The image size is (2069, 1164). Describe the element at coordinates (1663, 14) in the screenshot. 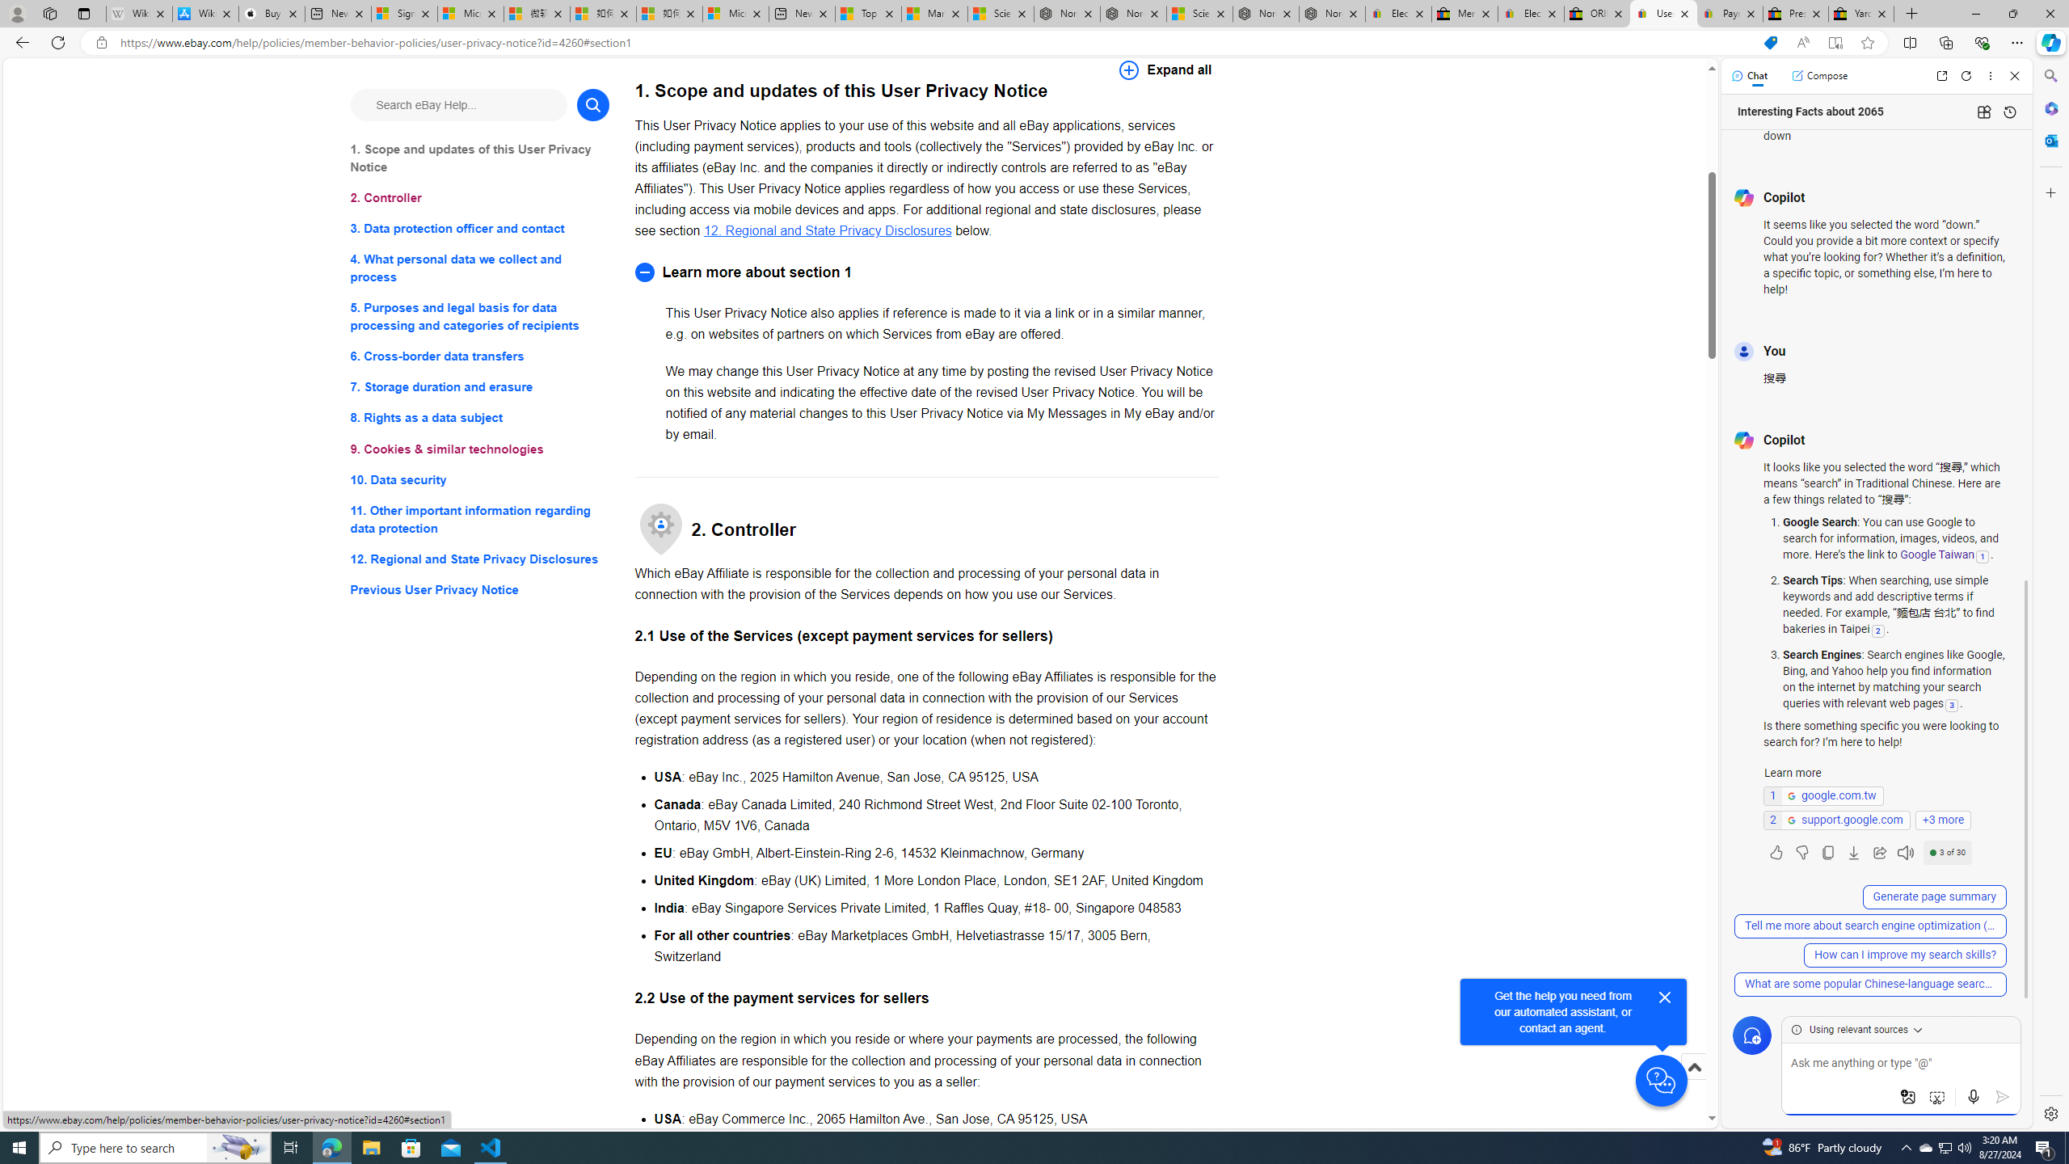

I see `User Privacy Notice | eBay` at that location.